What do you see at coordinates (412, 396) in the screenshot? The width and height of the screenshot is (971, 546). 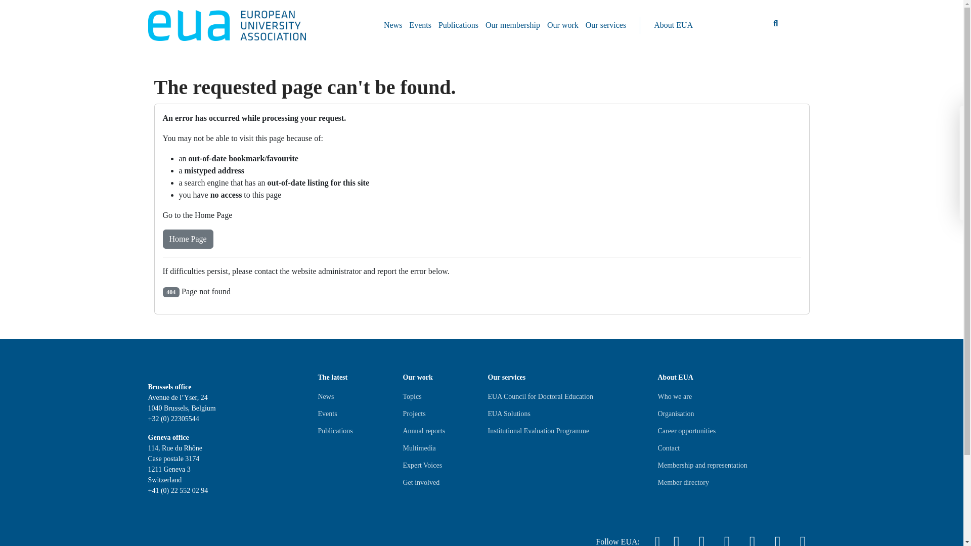 I see `Topics` at bounding box center [412, 396].